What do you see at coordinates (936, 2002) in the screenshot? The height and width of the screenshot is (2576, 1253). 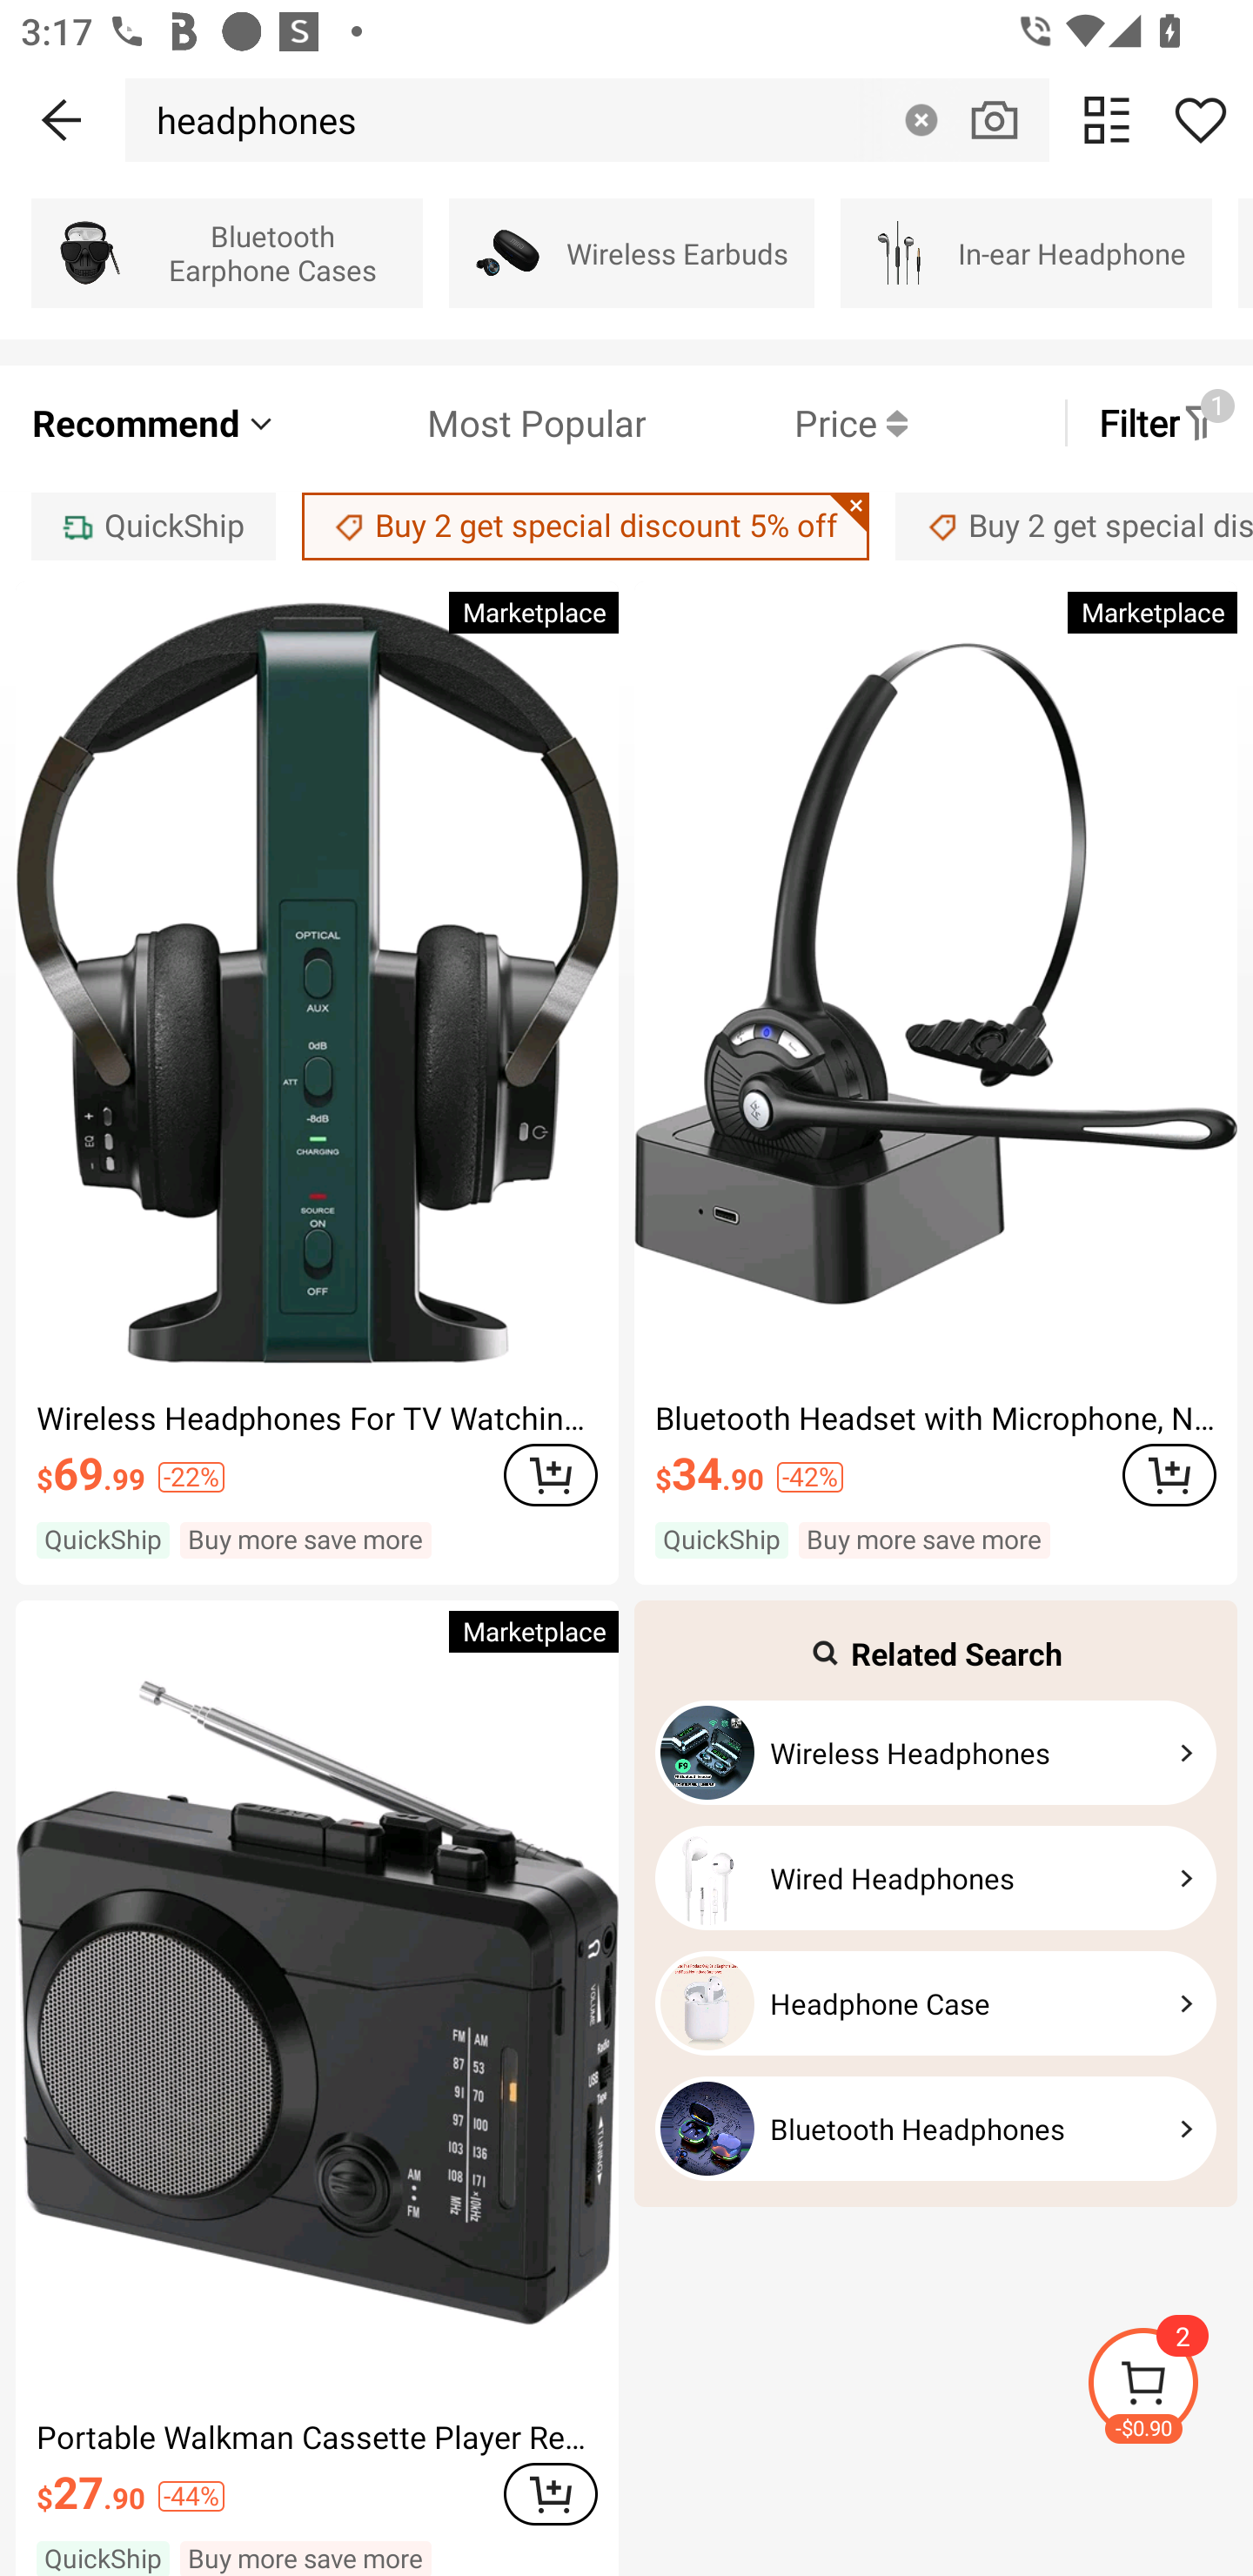 I see `Headphone Case` at bounding box center [936, 2002].